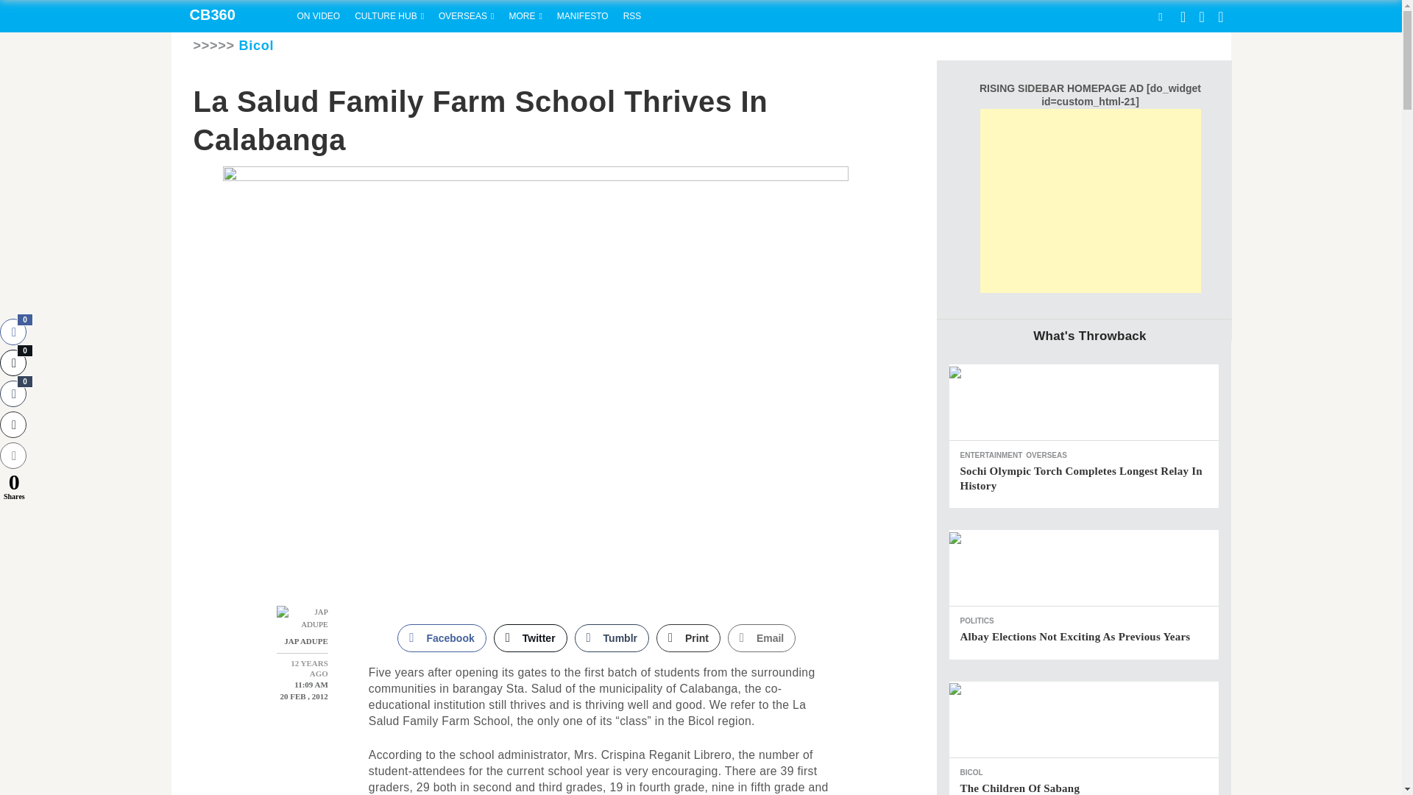 This screenshot has width=1413, height=795. Describe the element at coordinates (466, 16) in the screenshot. I see `OVERSEAS` at that location.